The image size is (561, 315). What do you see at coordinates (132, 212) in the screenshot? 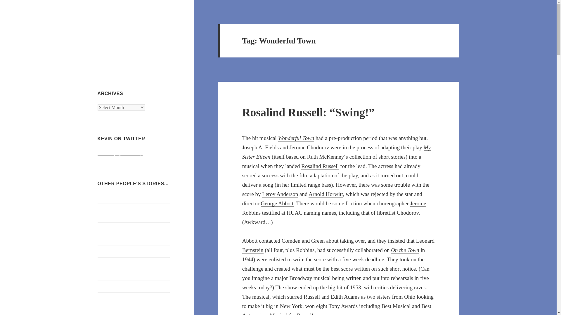
I see `Adventures in the Endless Pursuit of Entertainment` at bounding box center [132, 212].